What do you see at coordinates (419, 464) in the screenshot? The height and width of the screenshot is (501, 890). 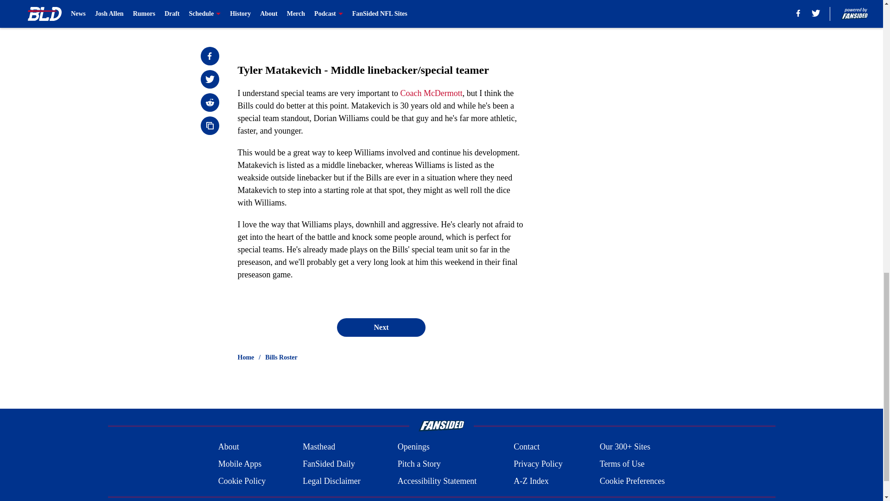 I see `Pitch a Story` at bounding box center [419, 464].